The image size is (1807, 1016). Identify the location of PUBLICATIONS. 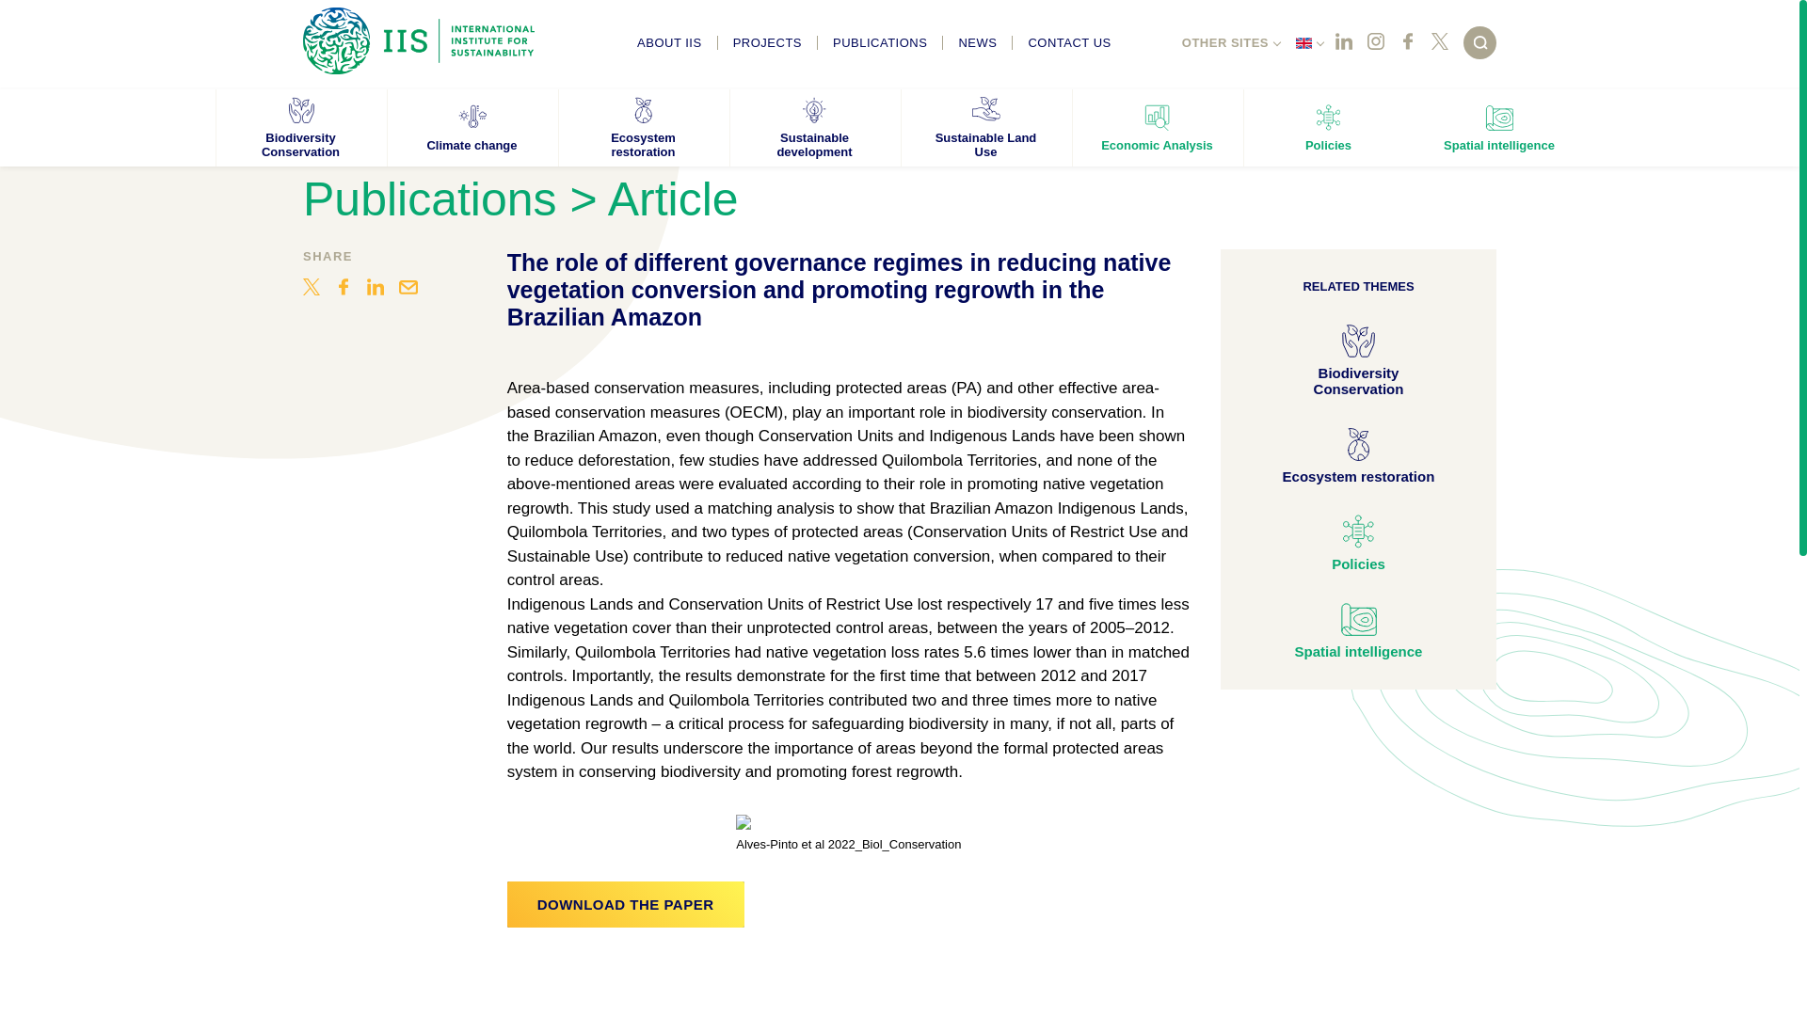
(881, 41).